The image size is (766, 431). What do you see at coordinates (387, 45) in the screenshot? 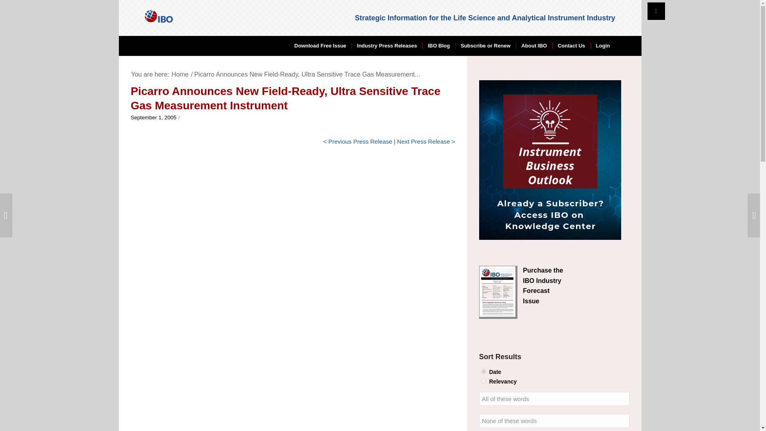
I see `Industry Press Releases` at bounding box center [387, 45].